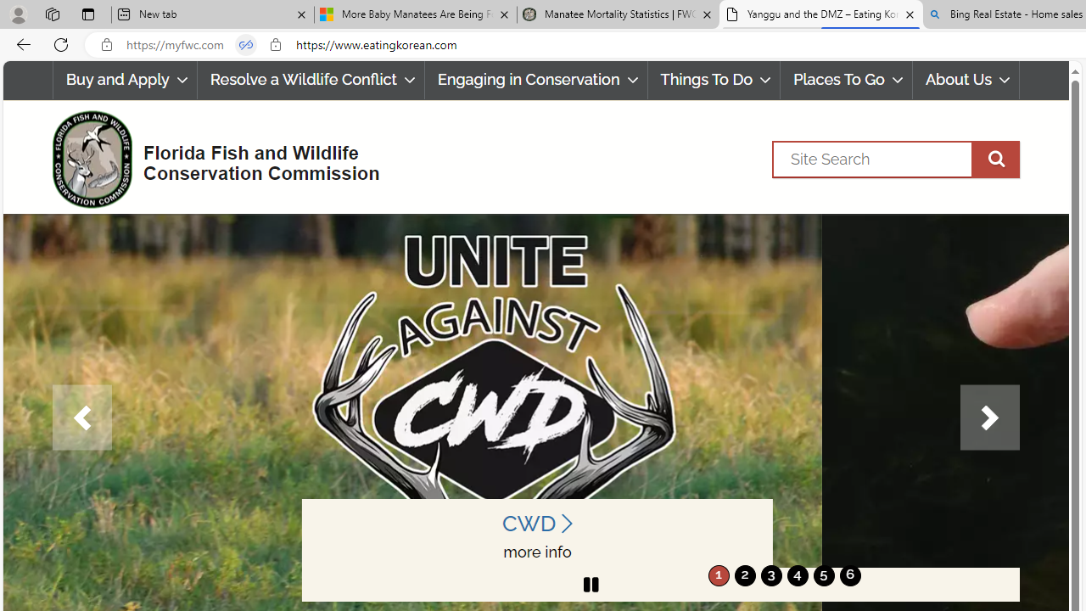  What do you see at coordinates (798, 575) in the screenshot?
I see `4` at bounding box center [798, 575].